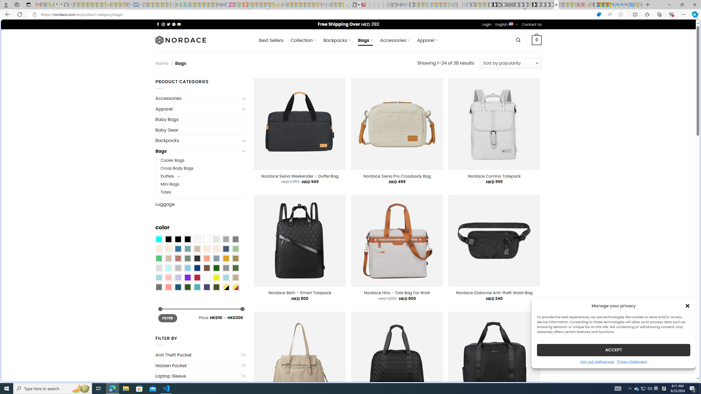  What do you see at coordinates (582, 28) in the screenshot?
I see `Close split screen` at bounding box center [582, 28].